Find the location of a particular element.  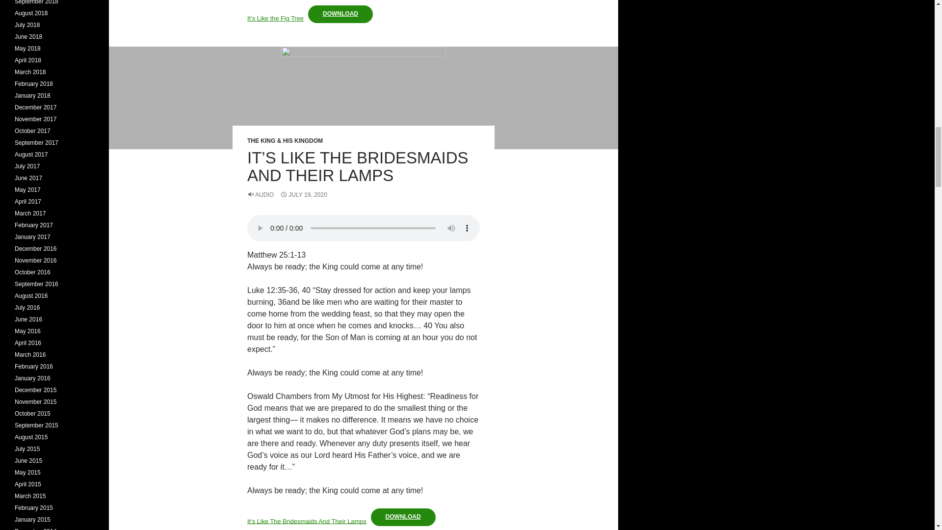

DOWNLOAD is located at coordinates (340, 14).